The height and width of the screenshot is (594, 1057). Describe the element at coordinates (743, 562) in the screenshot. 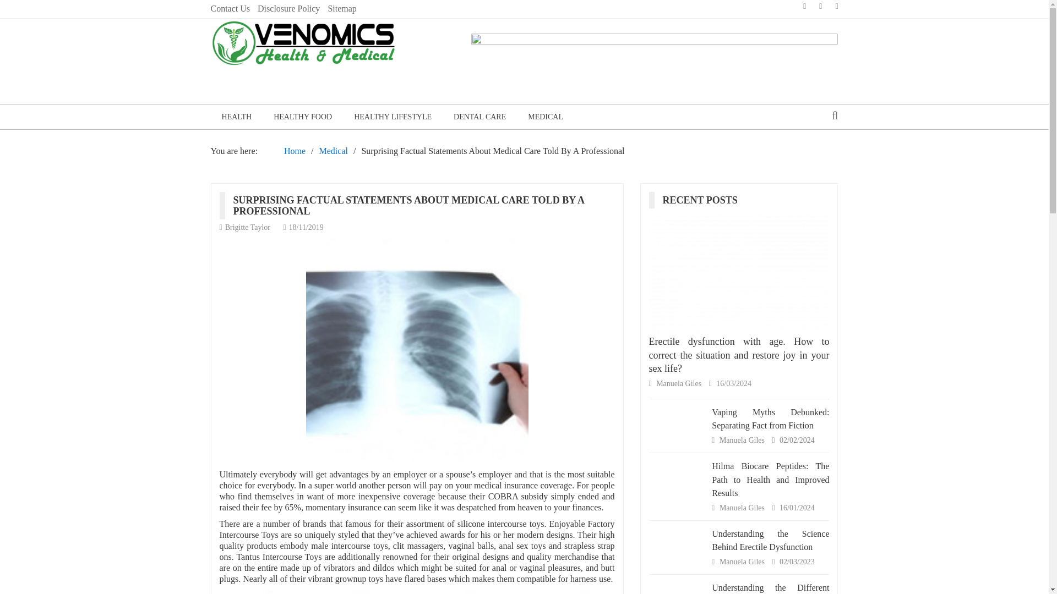

I see `Manuela Giles` at that location.